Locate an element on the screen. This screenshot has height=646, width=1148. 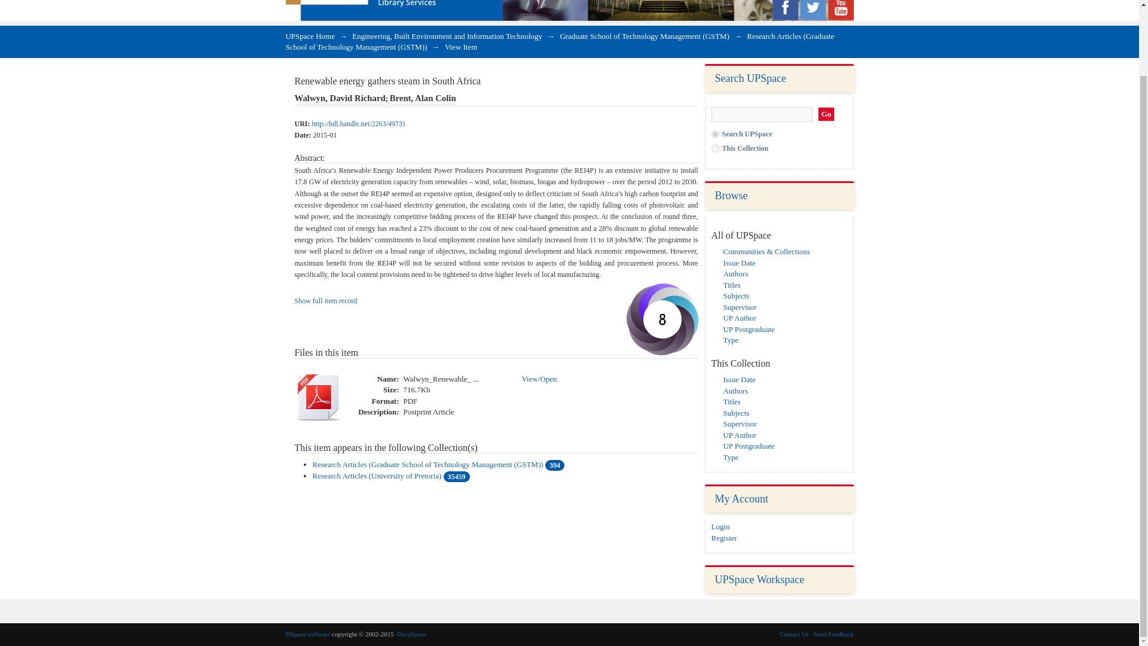
Type is located at coordinates (731, 340).